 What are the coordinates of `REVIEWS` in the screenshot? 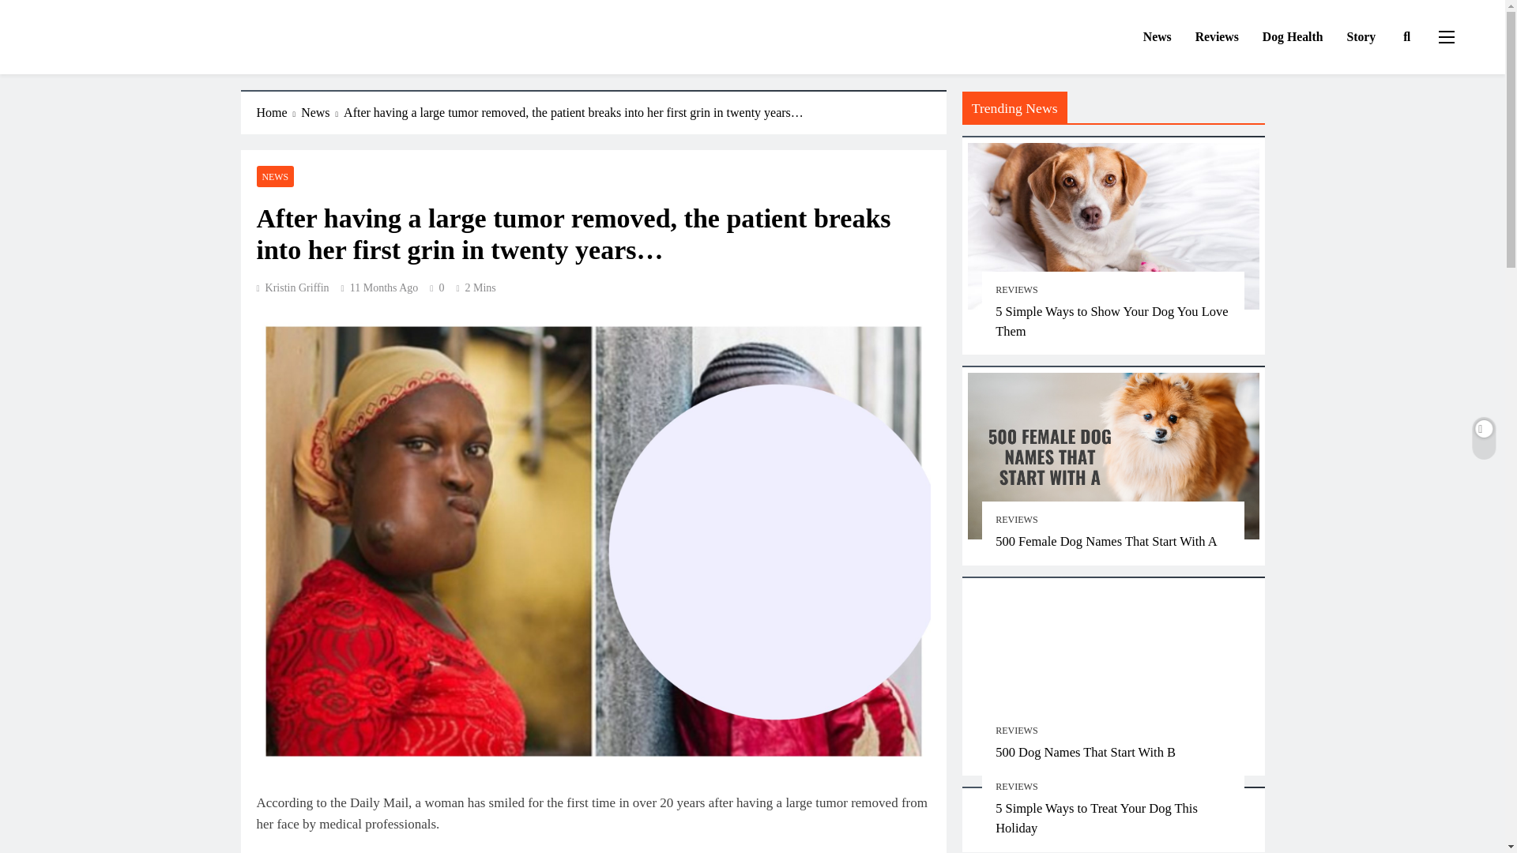 It's located at (1016, 787).